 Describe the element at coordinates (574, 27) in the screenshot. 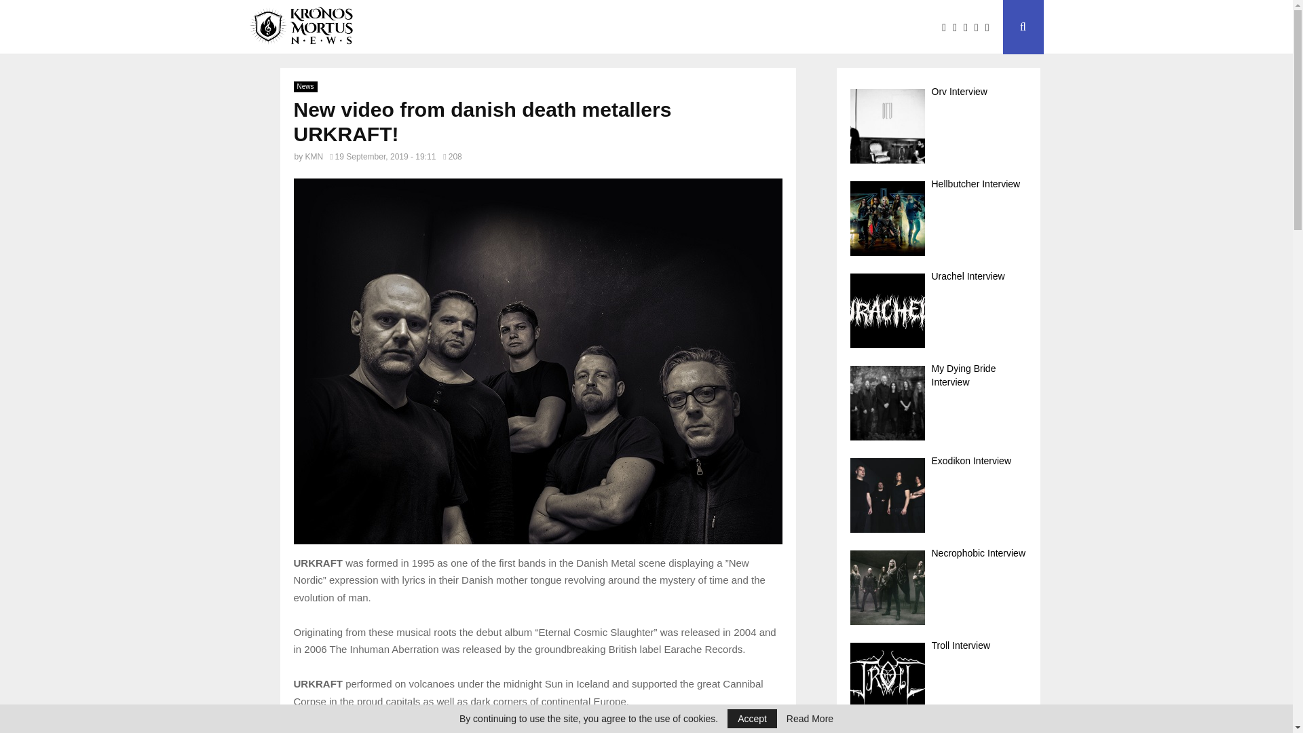

I see `PREMIERES` at that location.